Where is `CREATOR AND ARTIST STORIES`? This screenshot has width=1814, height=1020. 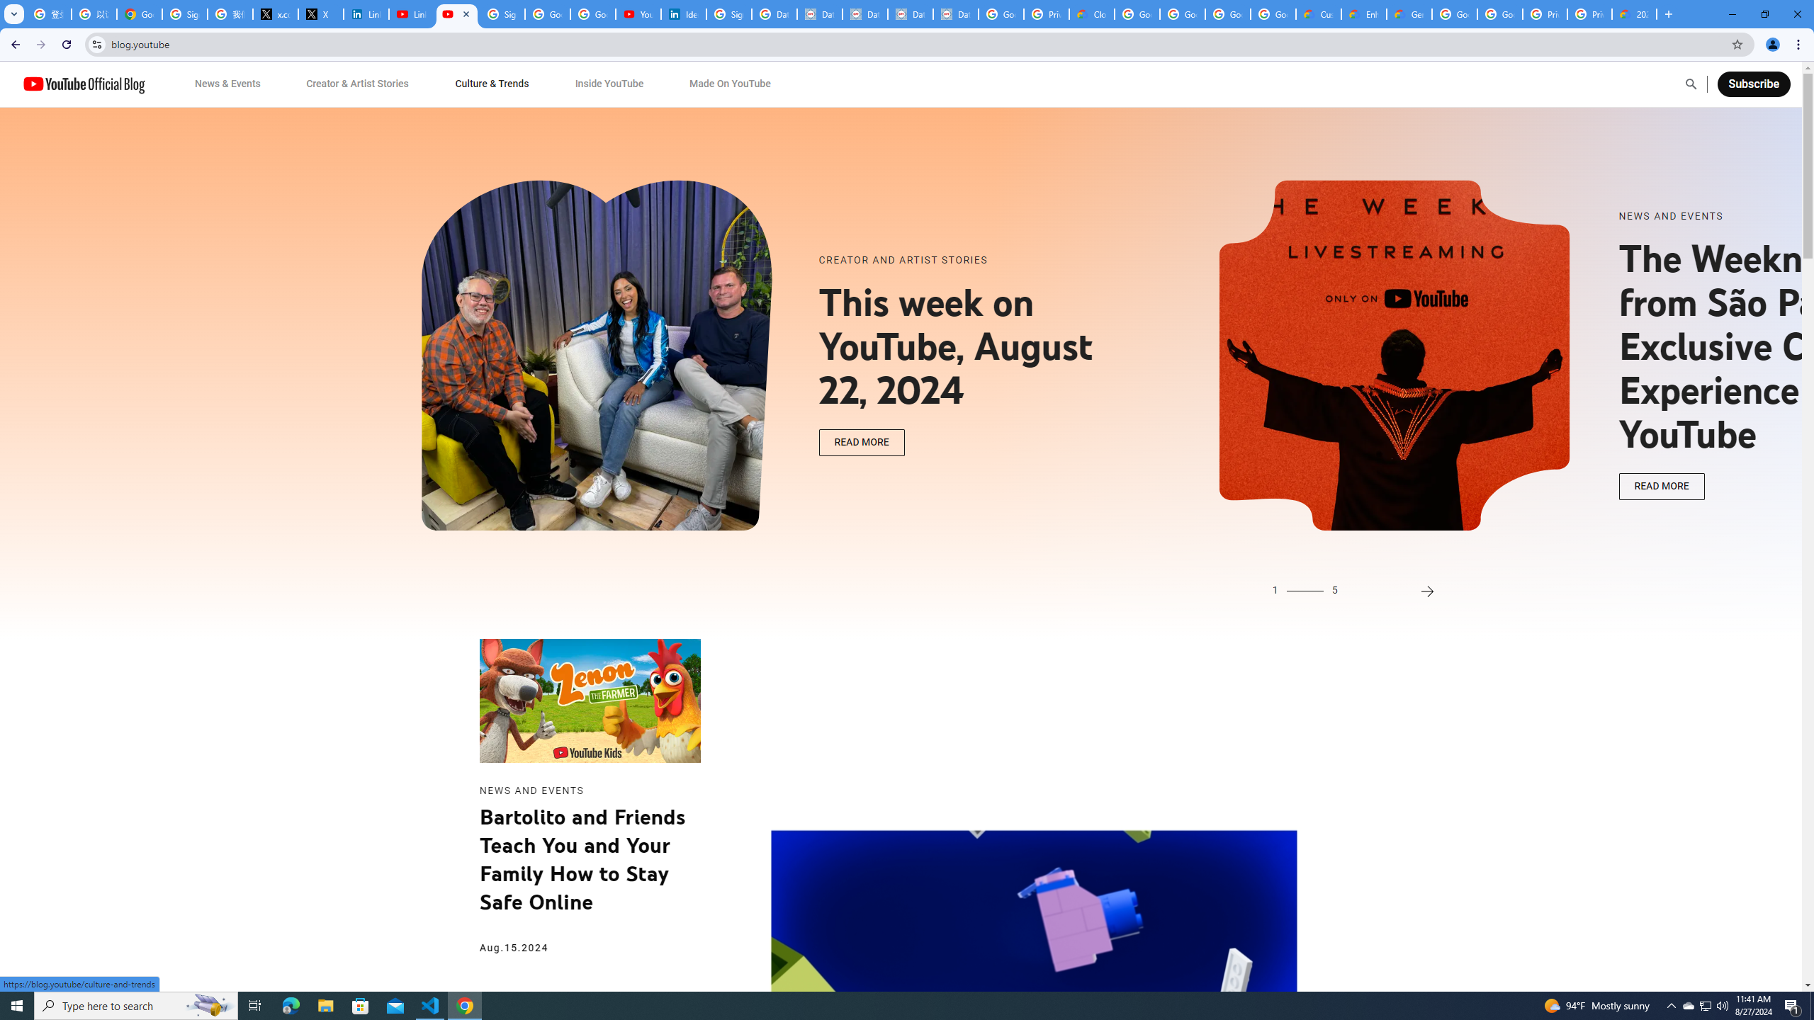
CREATOR AND ARTIST STORIES is located at coordinates (973, 261).